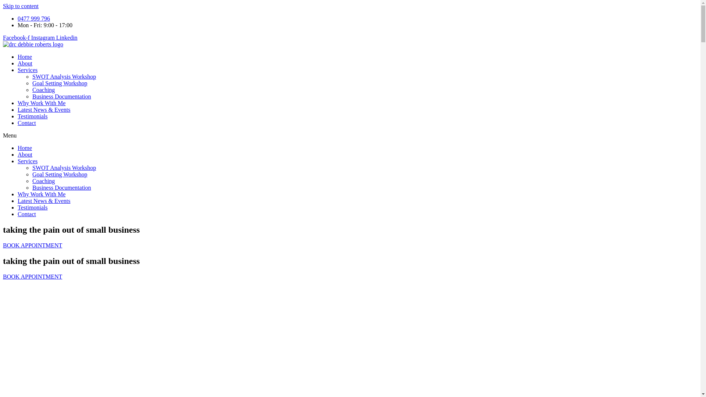 The height and width of the screenshot is (397, 706). What do you see at coordinates (62, 187) in the screenshot?
I see `Business Documentation` at bounding box center [62, 187].